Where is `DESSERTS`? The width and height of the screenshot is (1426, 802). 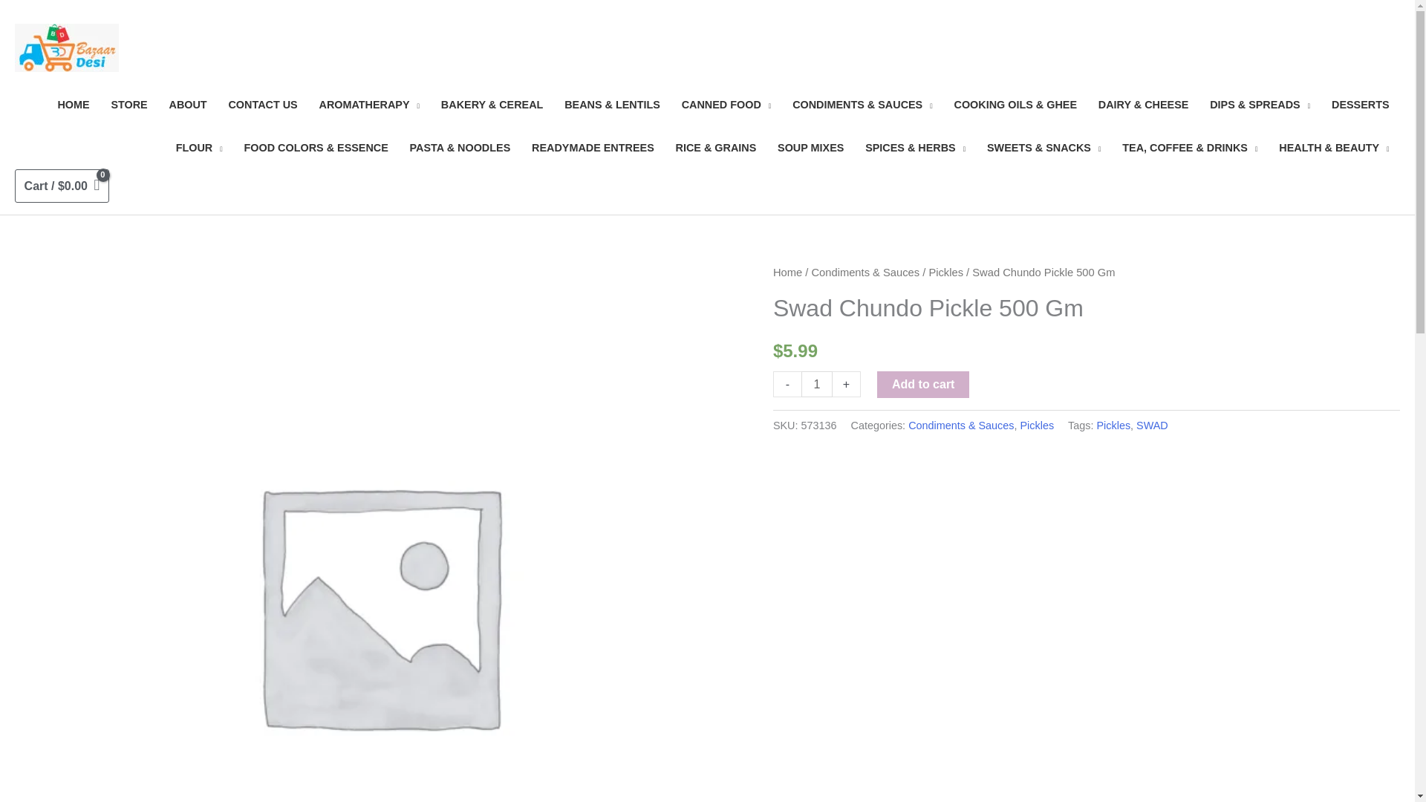 DESSERTS is located at coordinates (1361, 105).